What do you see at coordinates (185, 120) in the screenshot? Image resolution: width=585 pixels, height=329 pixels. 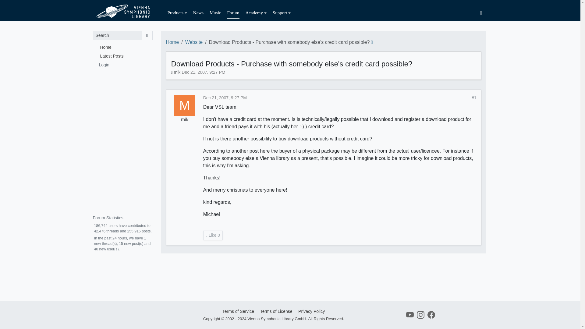 I see `mik` at bounding box center [185, 120].